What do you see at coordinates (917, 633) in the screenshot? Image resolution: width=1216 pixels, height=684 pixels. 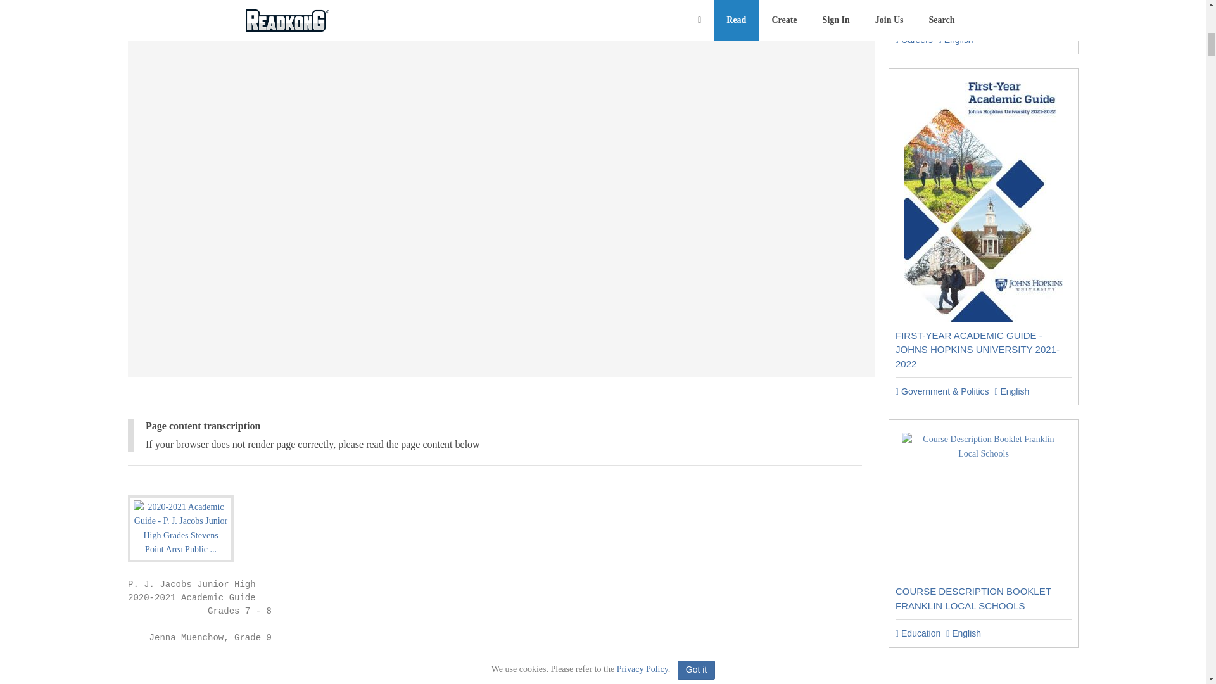 I see `Education` at bounding box center [917, 633].